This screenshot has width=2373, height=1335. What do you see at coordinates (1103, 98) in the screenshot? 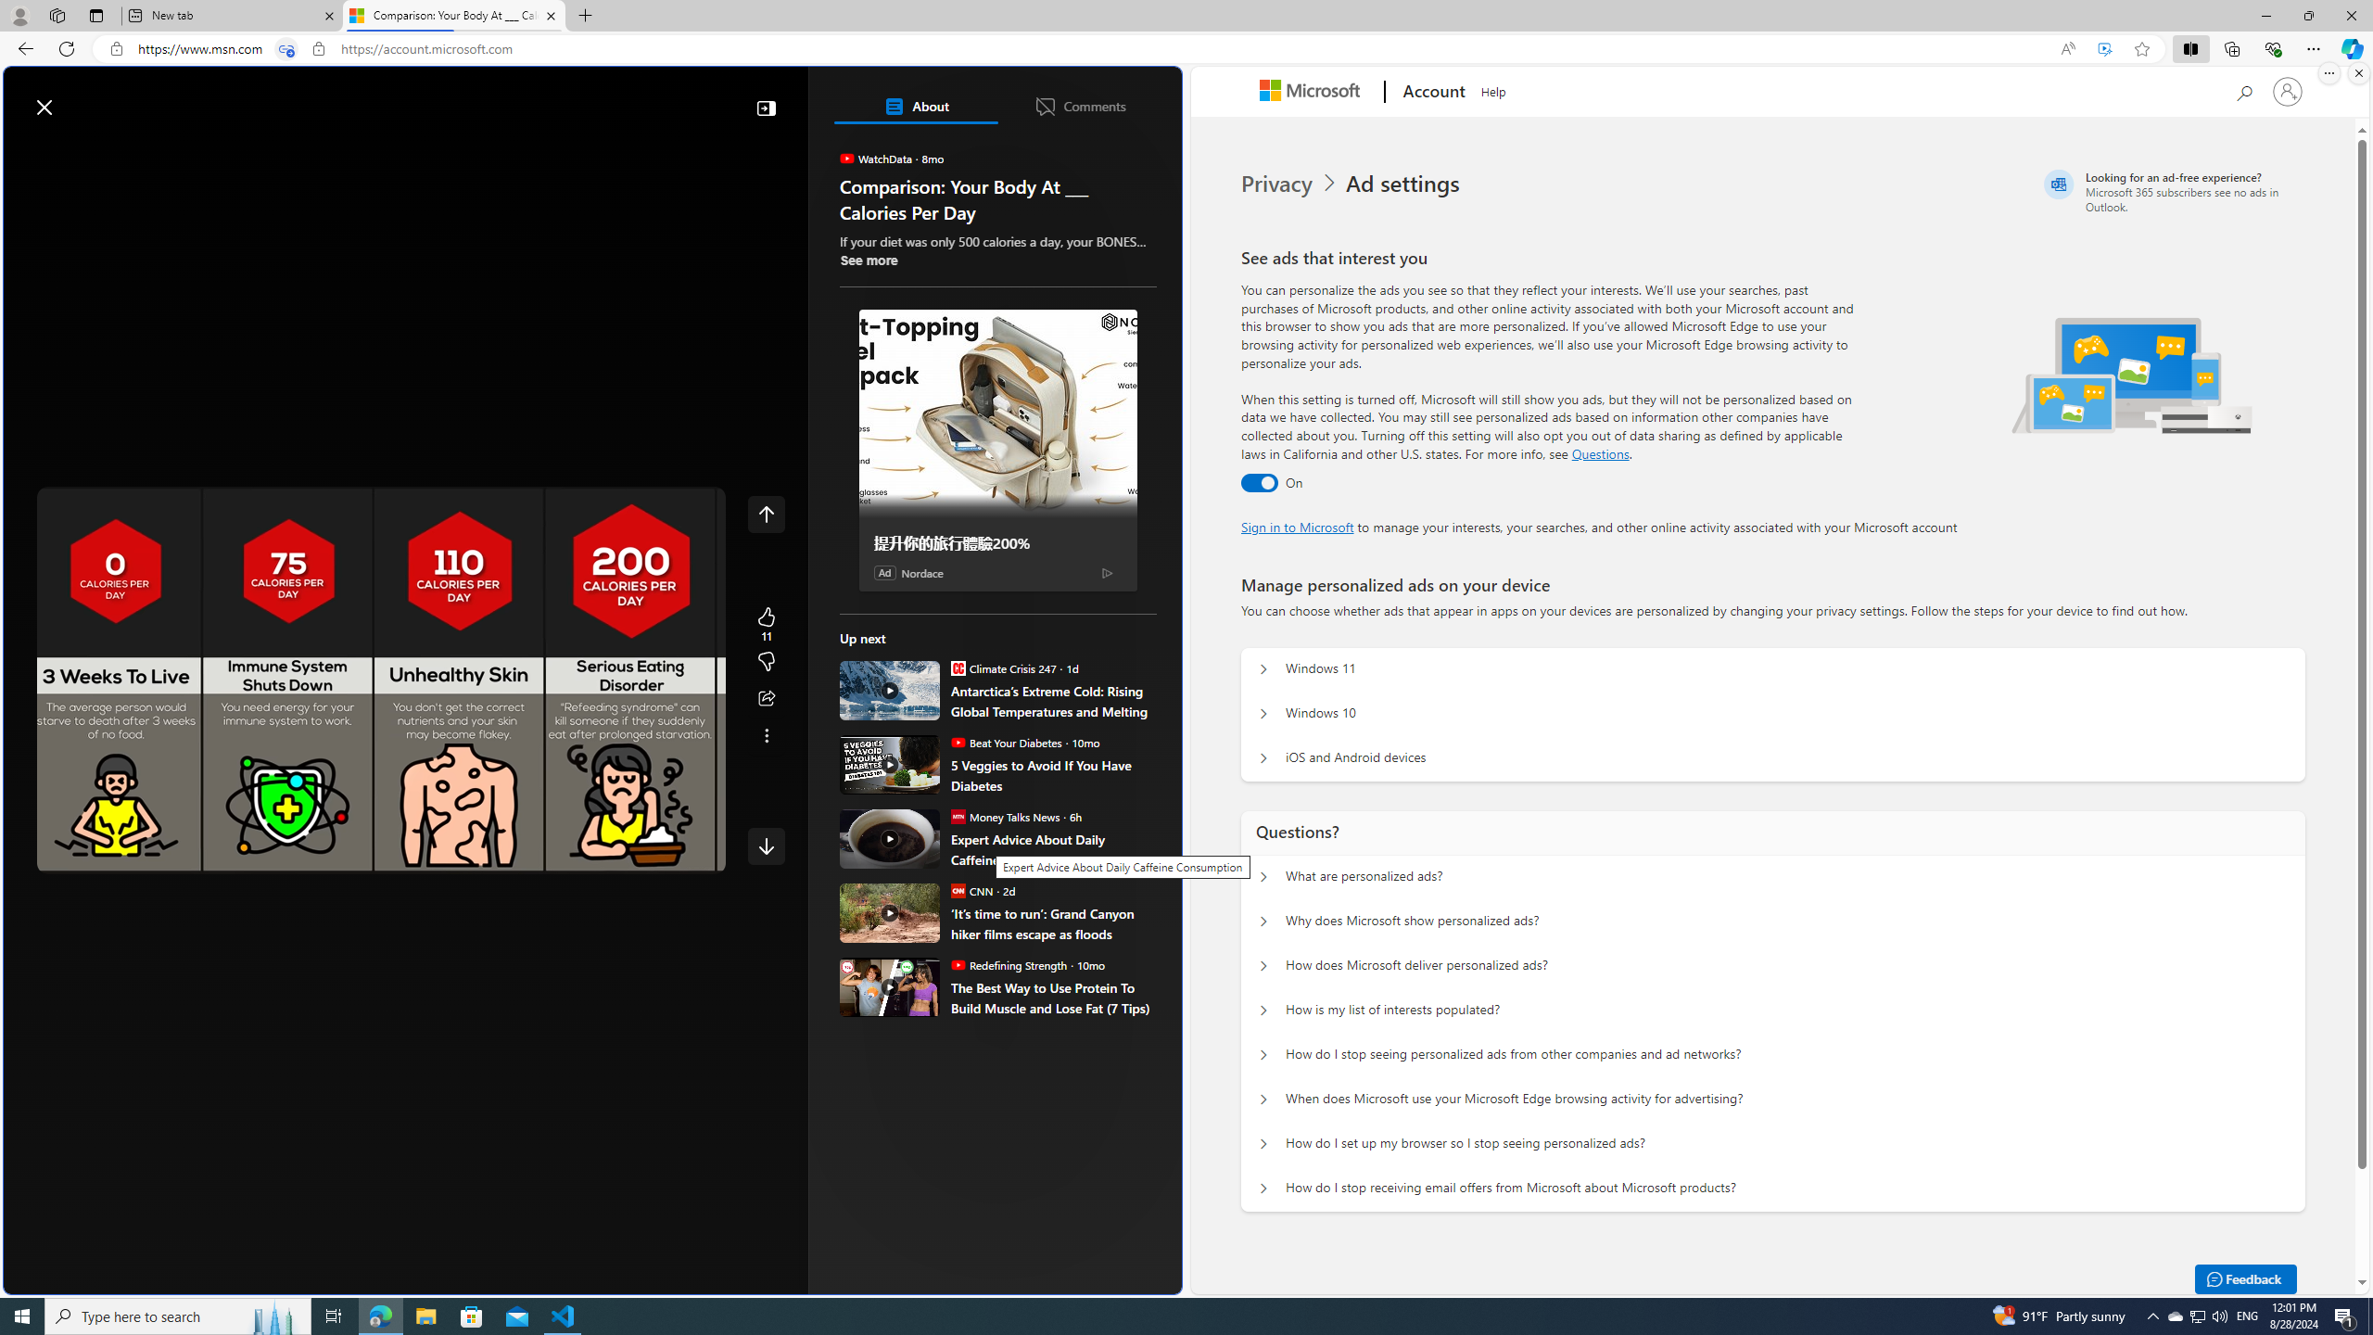
I see `Notifications` at bounding box center [1103, 98].